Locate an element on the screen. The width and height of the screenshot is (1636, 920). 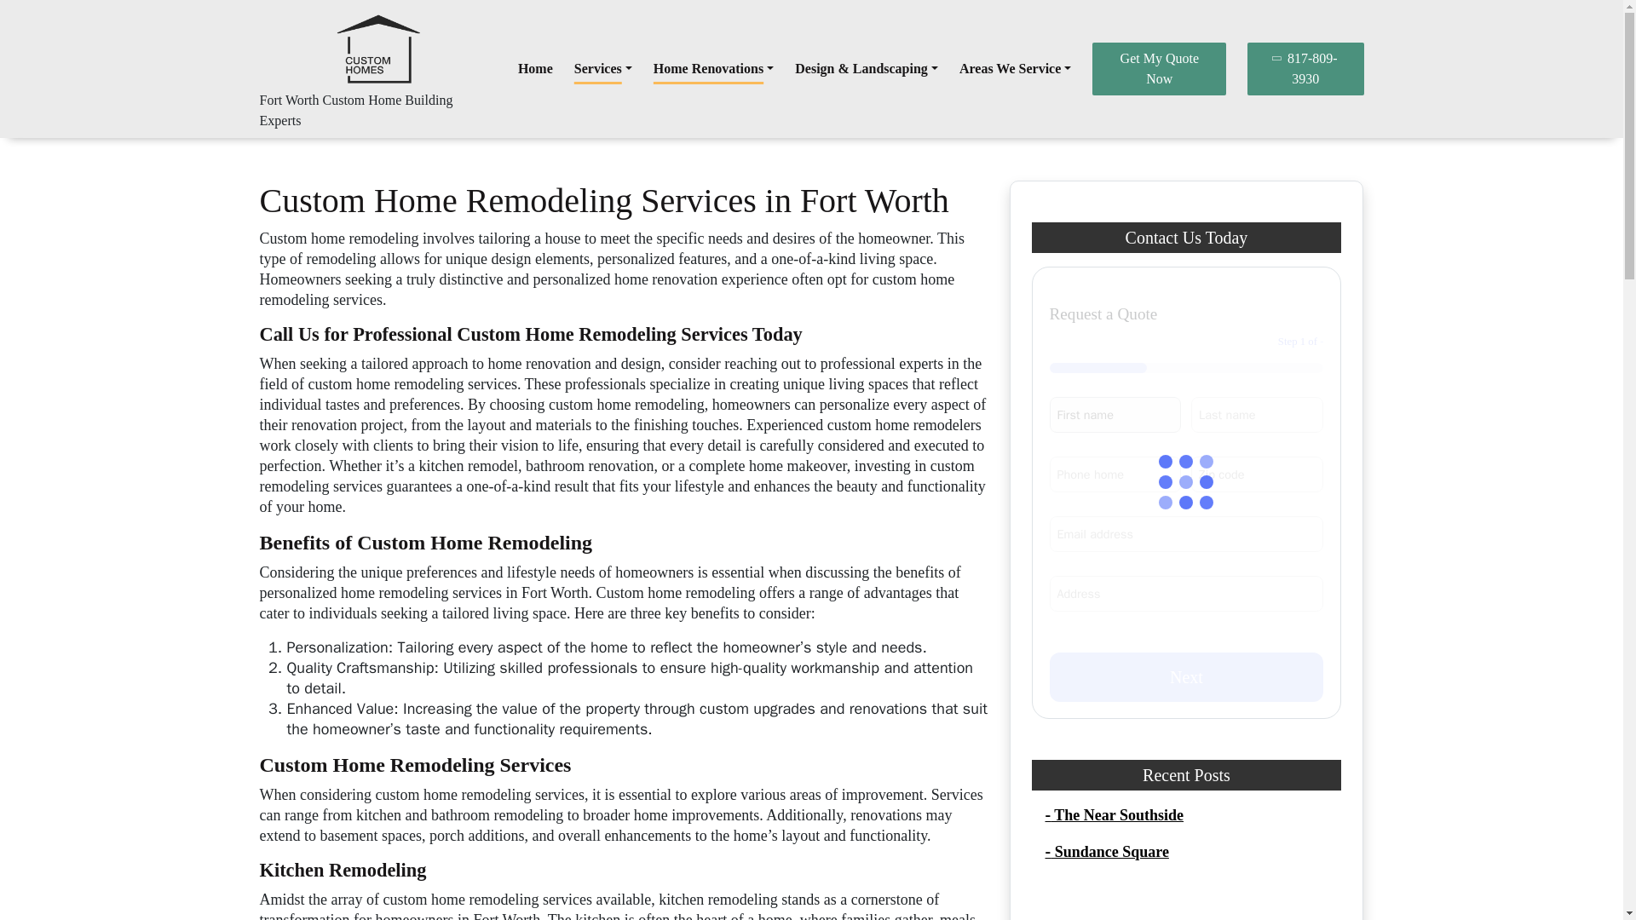
Fort Worth Custom Home Building Experts is located at coordinates (355, 111).